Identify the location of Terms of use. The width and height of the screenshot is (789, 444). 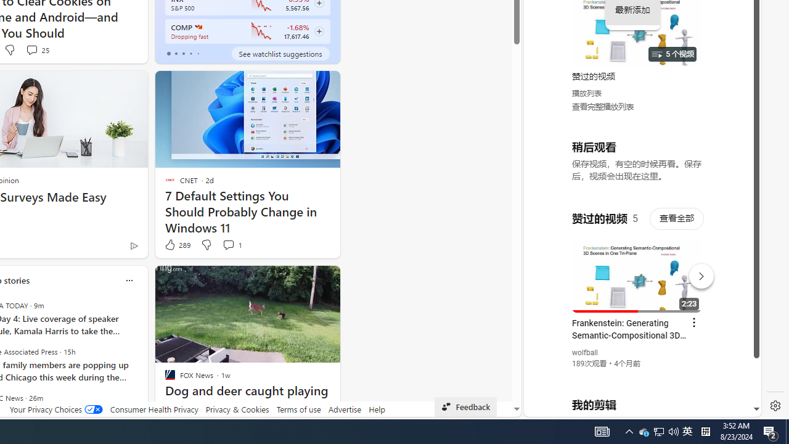
(298, 409).